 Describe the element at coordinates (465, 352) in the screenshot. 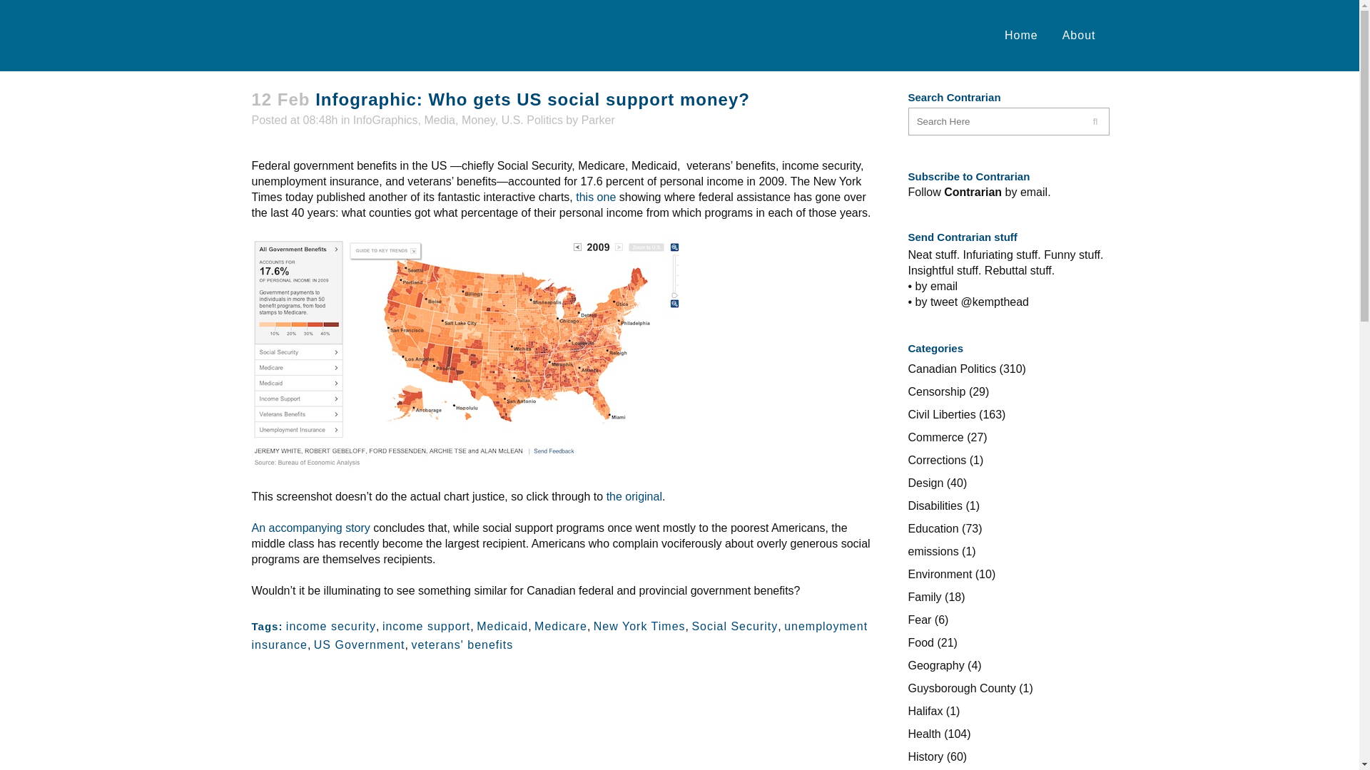

I see `NYT US Income Support chart-600` at that location.